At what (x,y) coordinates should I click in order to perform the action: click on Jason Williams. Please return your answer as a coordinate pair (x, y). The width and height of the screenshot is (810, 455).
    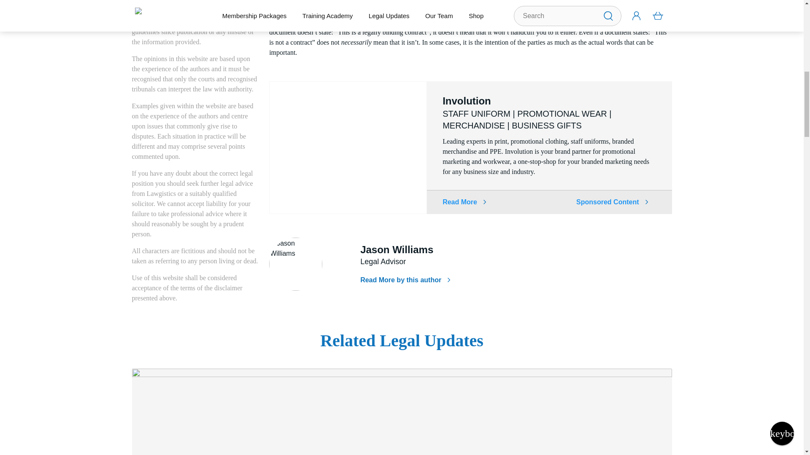
    Looking at the image, I should click on (295, 264).